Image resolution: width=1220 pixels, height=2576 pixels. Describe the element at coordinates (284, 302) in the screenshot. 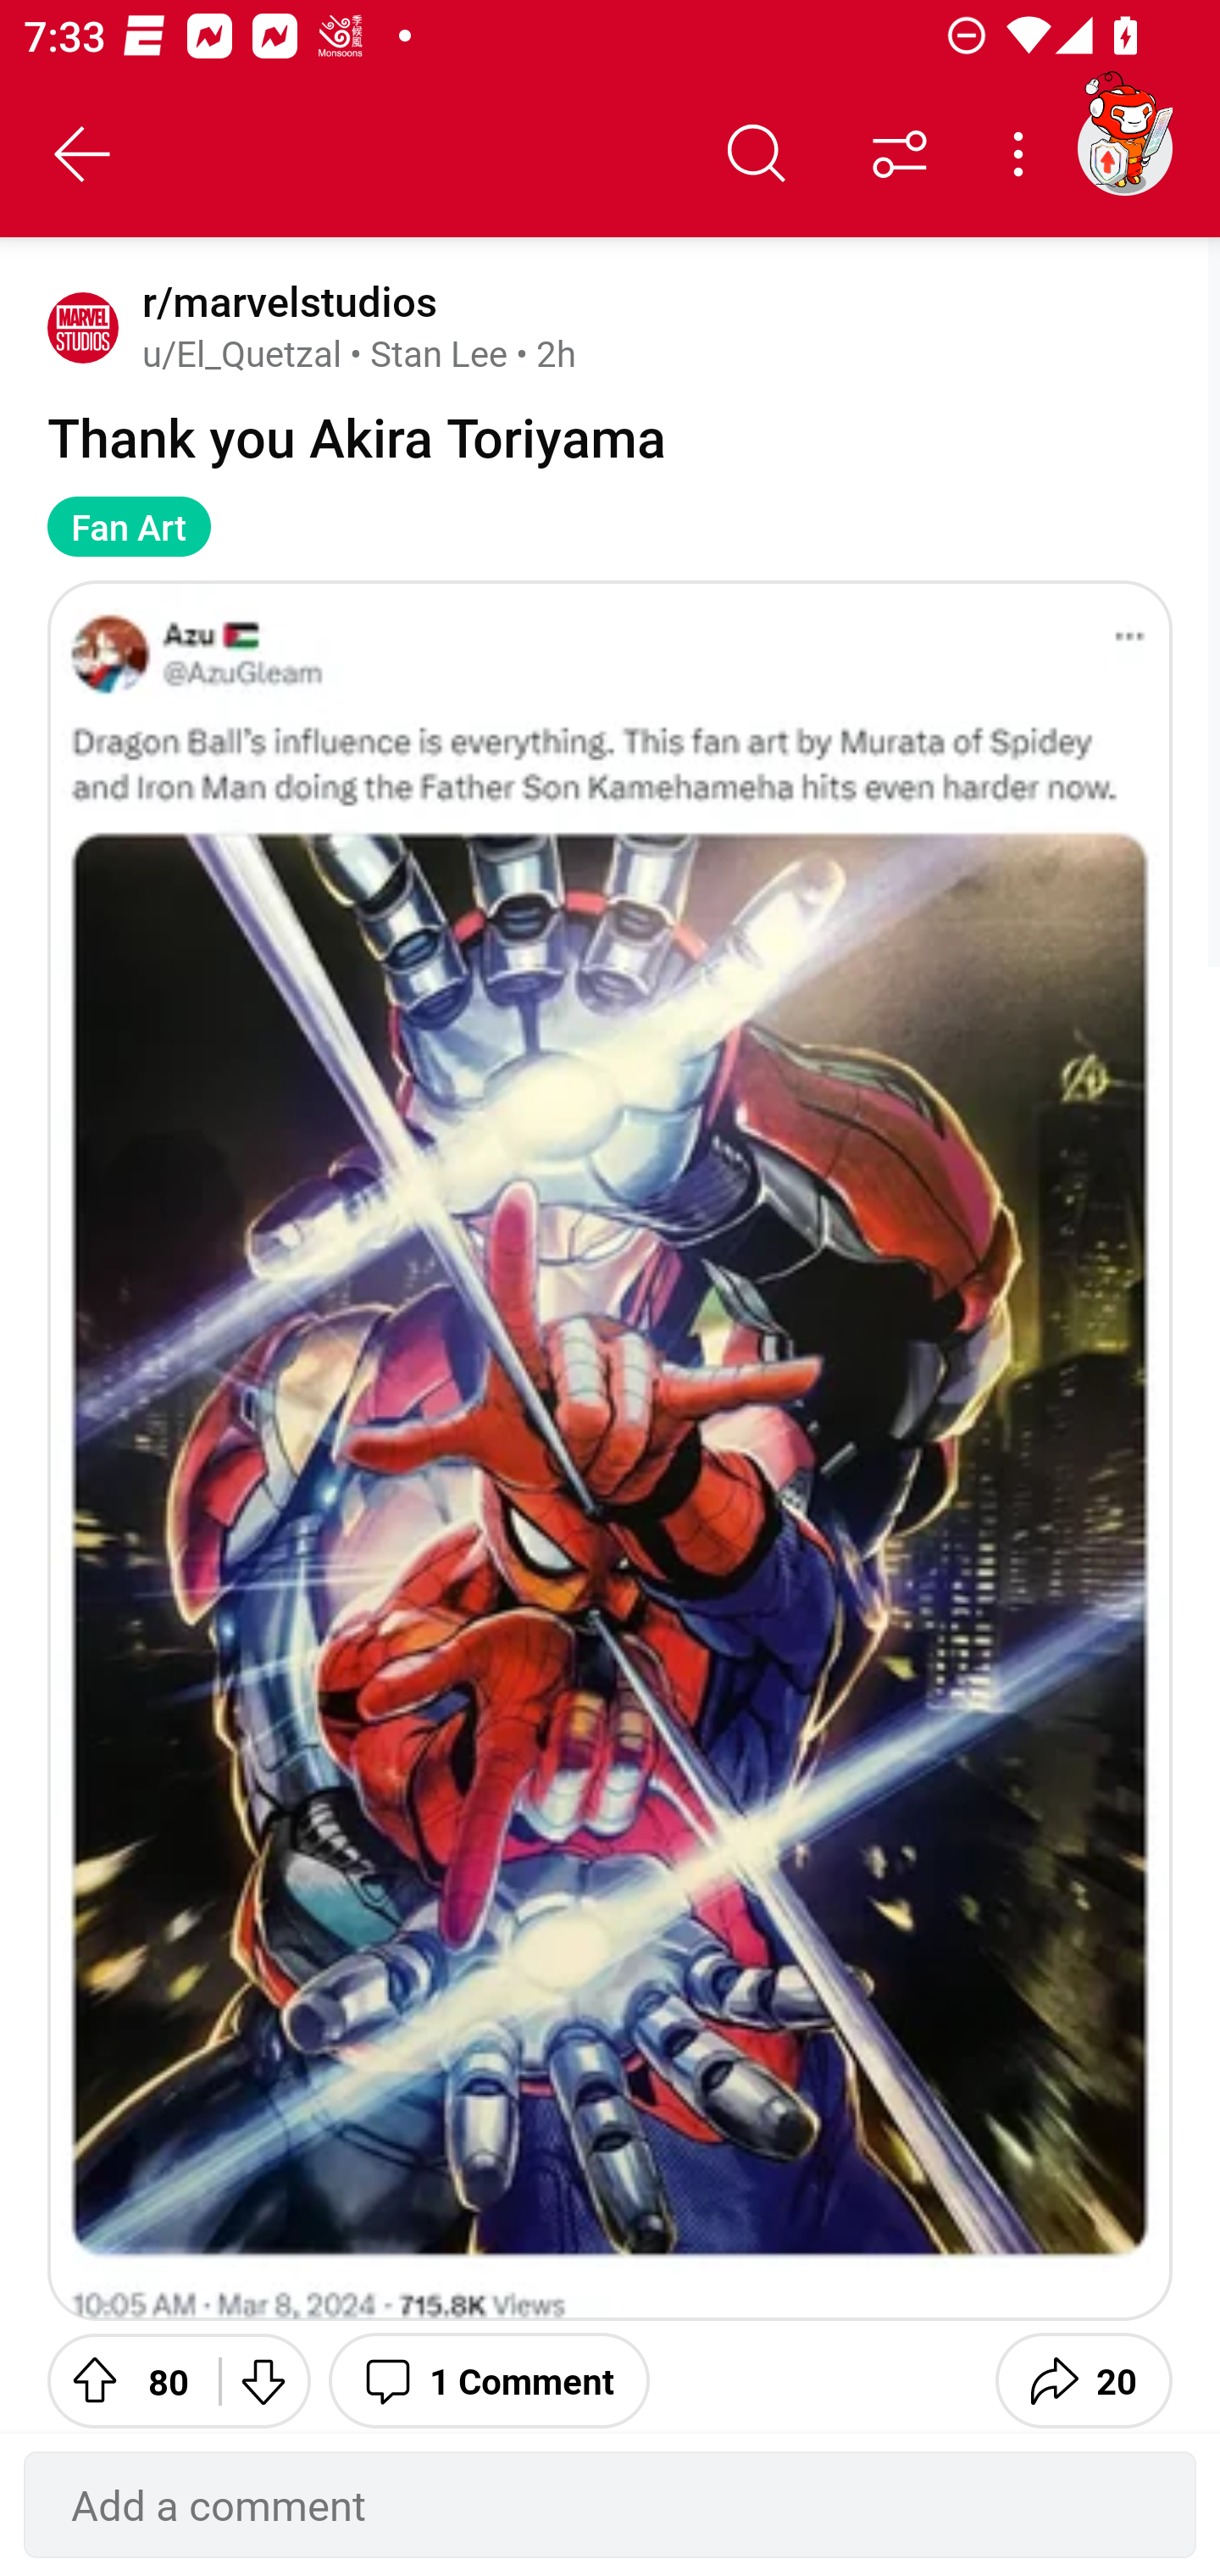

I see `r/marvelstudios` at that location.